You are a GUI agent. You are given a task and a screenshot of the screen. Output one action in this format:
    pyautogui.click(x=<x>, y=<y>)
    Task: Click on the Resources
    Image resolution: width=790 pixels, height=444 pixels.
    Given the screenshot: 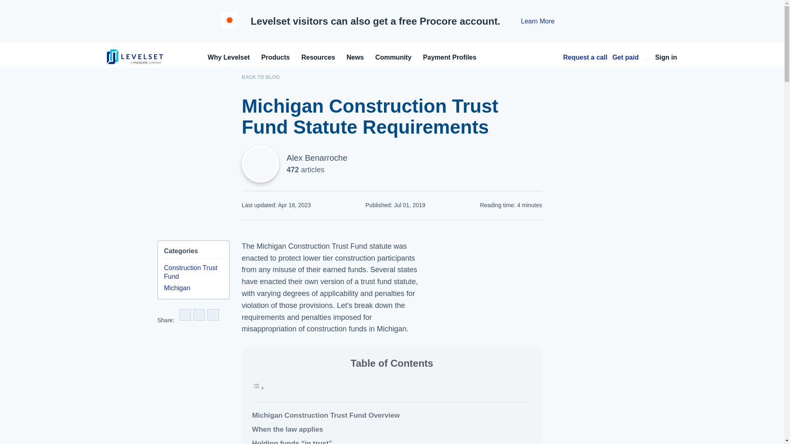 What is the action you would take?
    pyautogui.click(x=318, y=57)
    